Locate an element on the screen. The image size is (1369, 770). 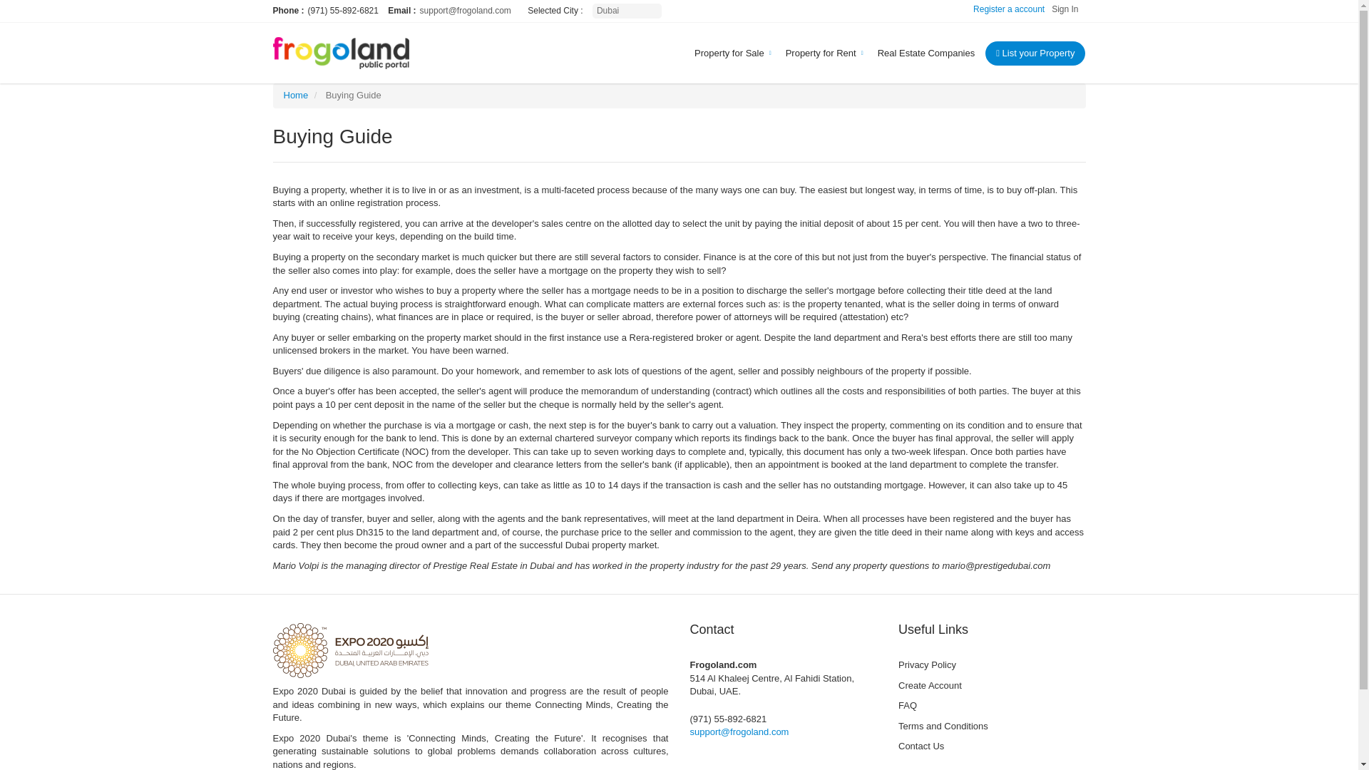
Create Account is located at coordinates (991, 686).